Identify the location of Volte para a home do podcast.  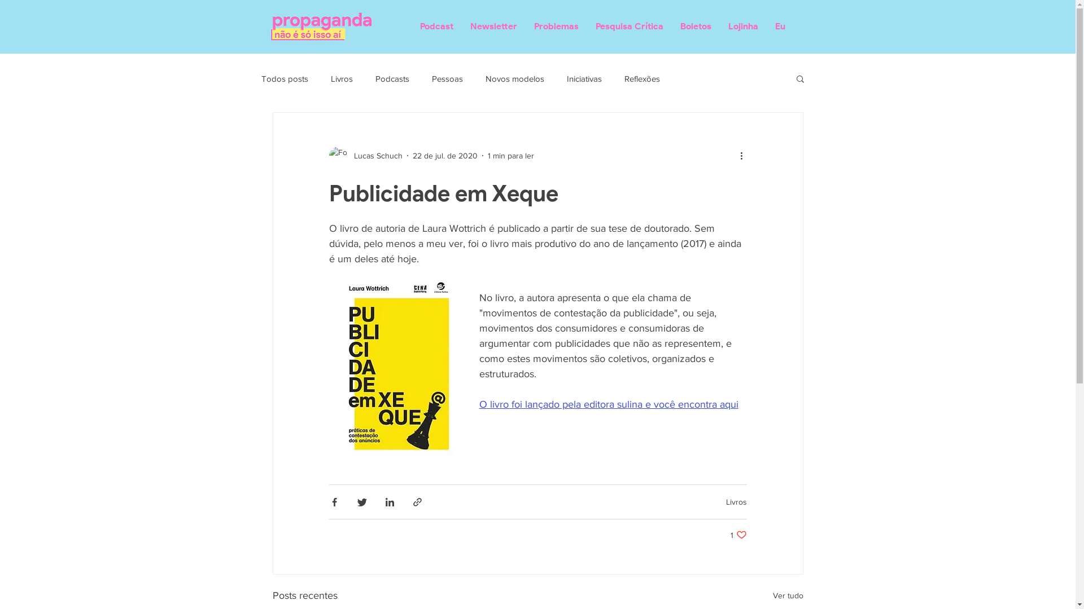
(322, 27).